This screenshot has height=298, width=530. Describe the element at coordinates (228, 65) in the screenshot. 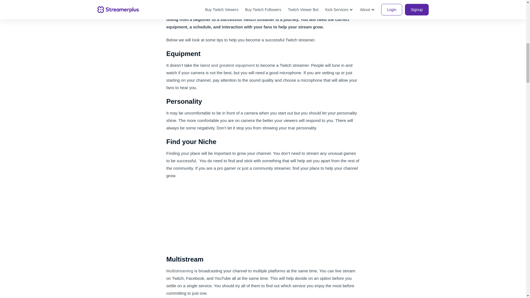

I see `latest and greatest equipment` at that location.